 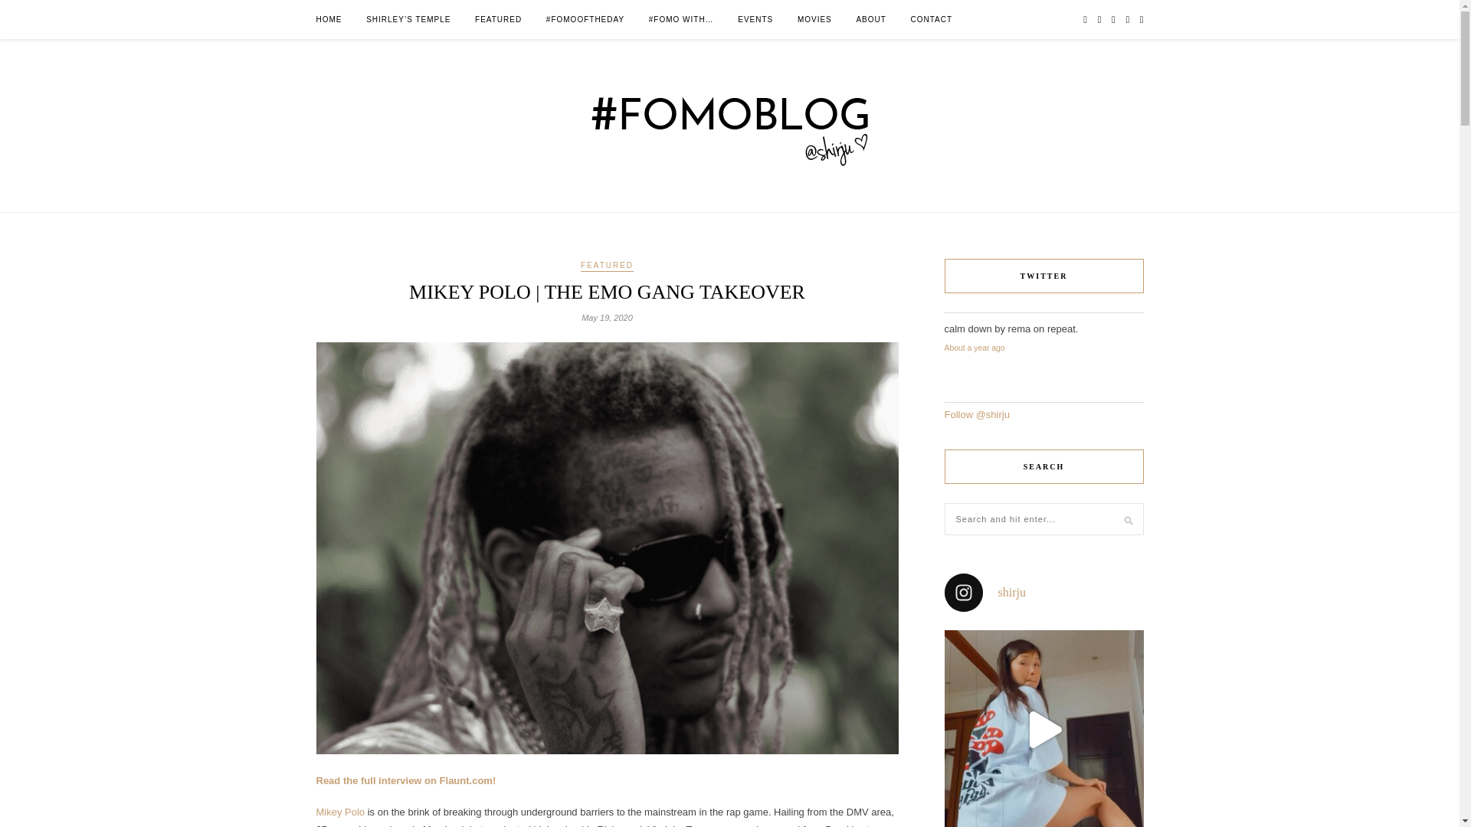 I want to click on Mikey Polo, so click(x=340, y=812).